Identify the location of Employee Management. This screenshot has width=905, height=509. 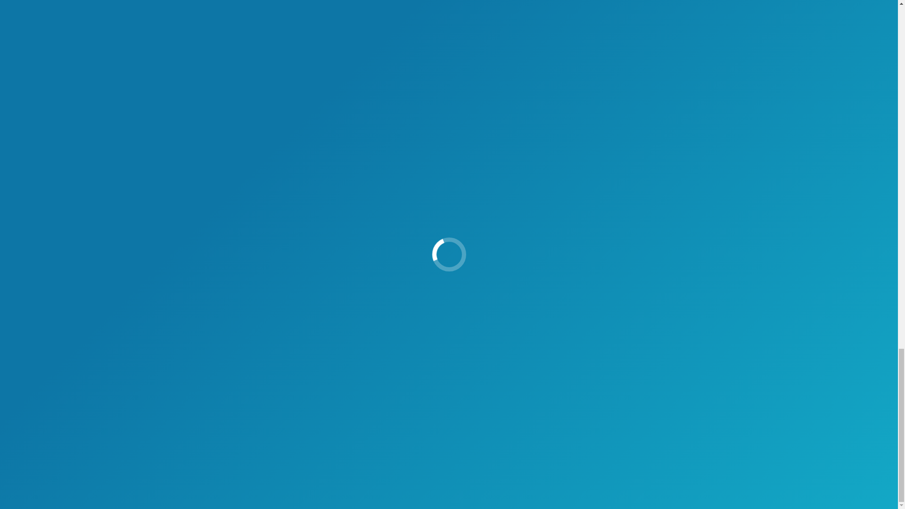
(413, 77).